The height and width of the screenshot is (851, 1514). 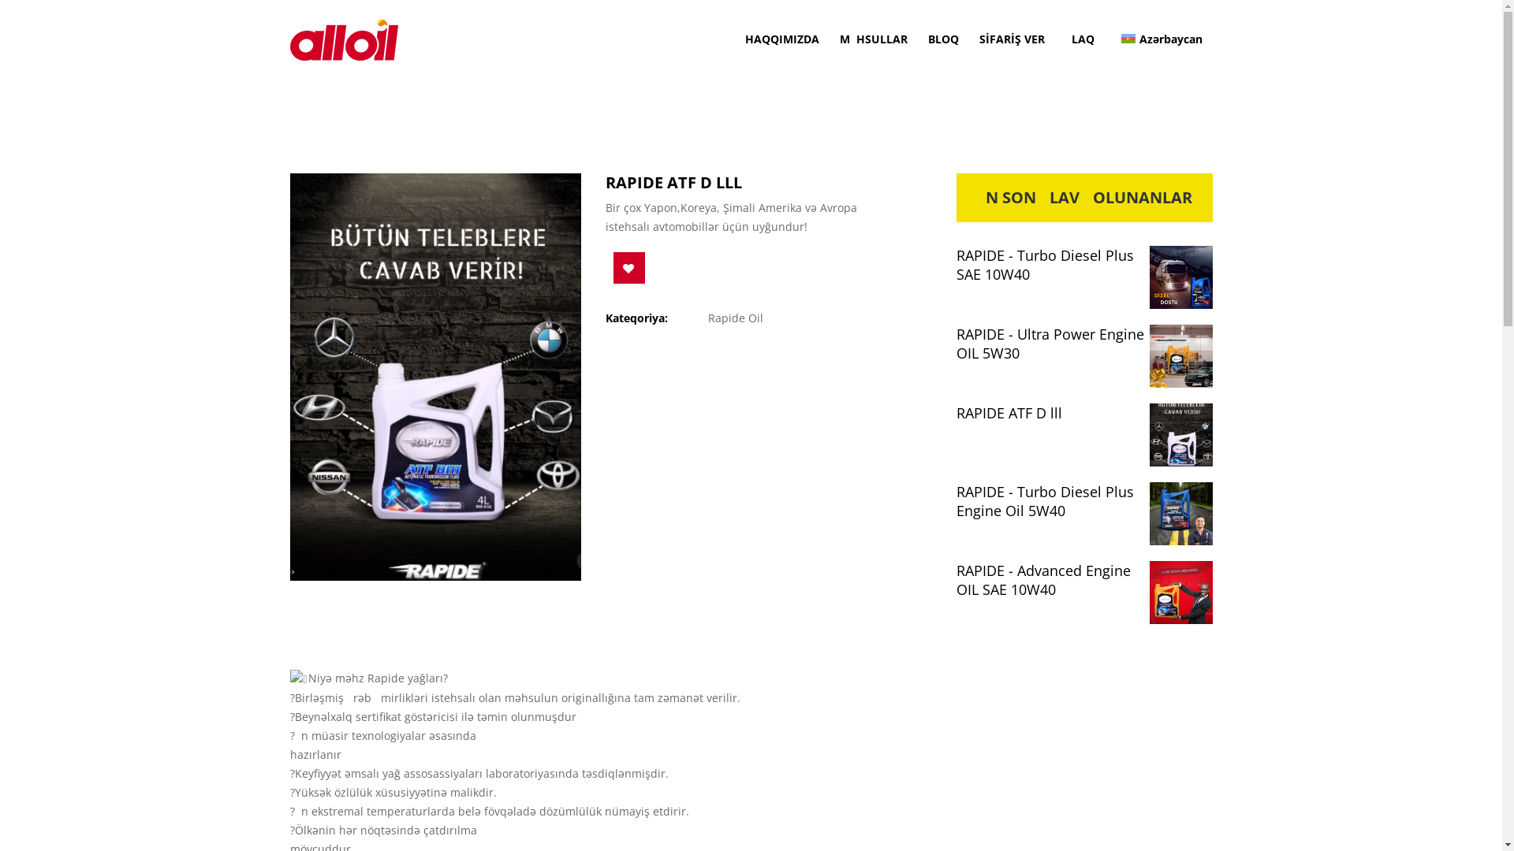 What do you see at coordinates (1083, 501) in the screenshot?
I see `RAPIDE - Turbo Diesel Plus Engine Oil 5W40` at bounding box center [1083, 501].